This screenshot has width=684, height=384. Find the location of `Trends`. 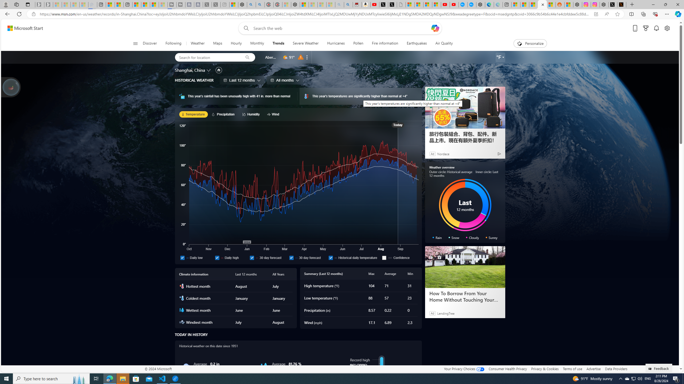

Trends is located at coordinates (278, 43).